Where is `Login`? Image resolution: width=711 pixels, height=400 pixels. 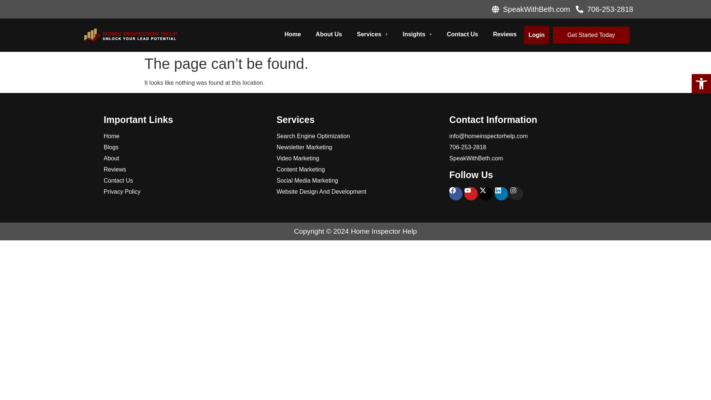 Login is located at coordinates (536, 35).